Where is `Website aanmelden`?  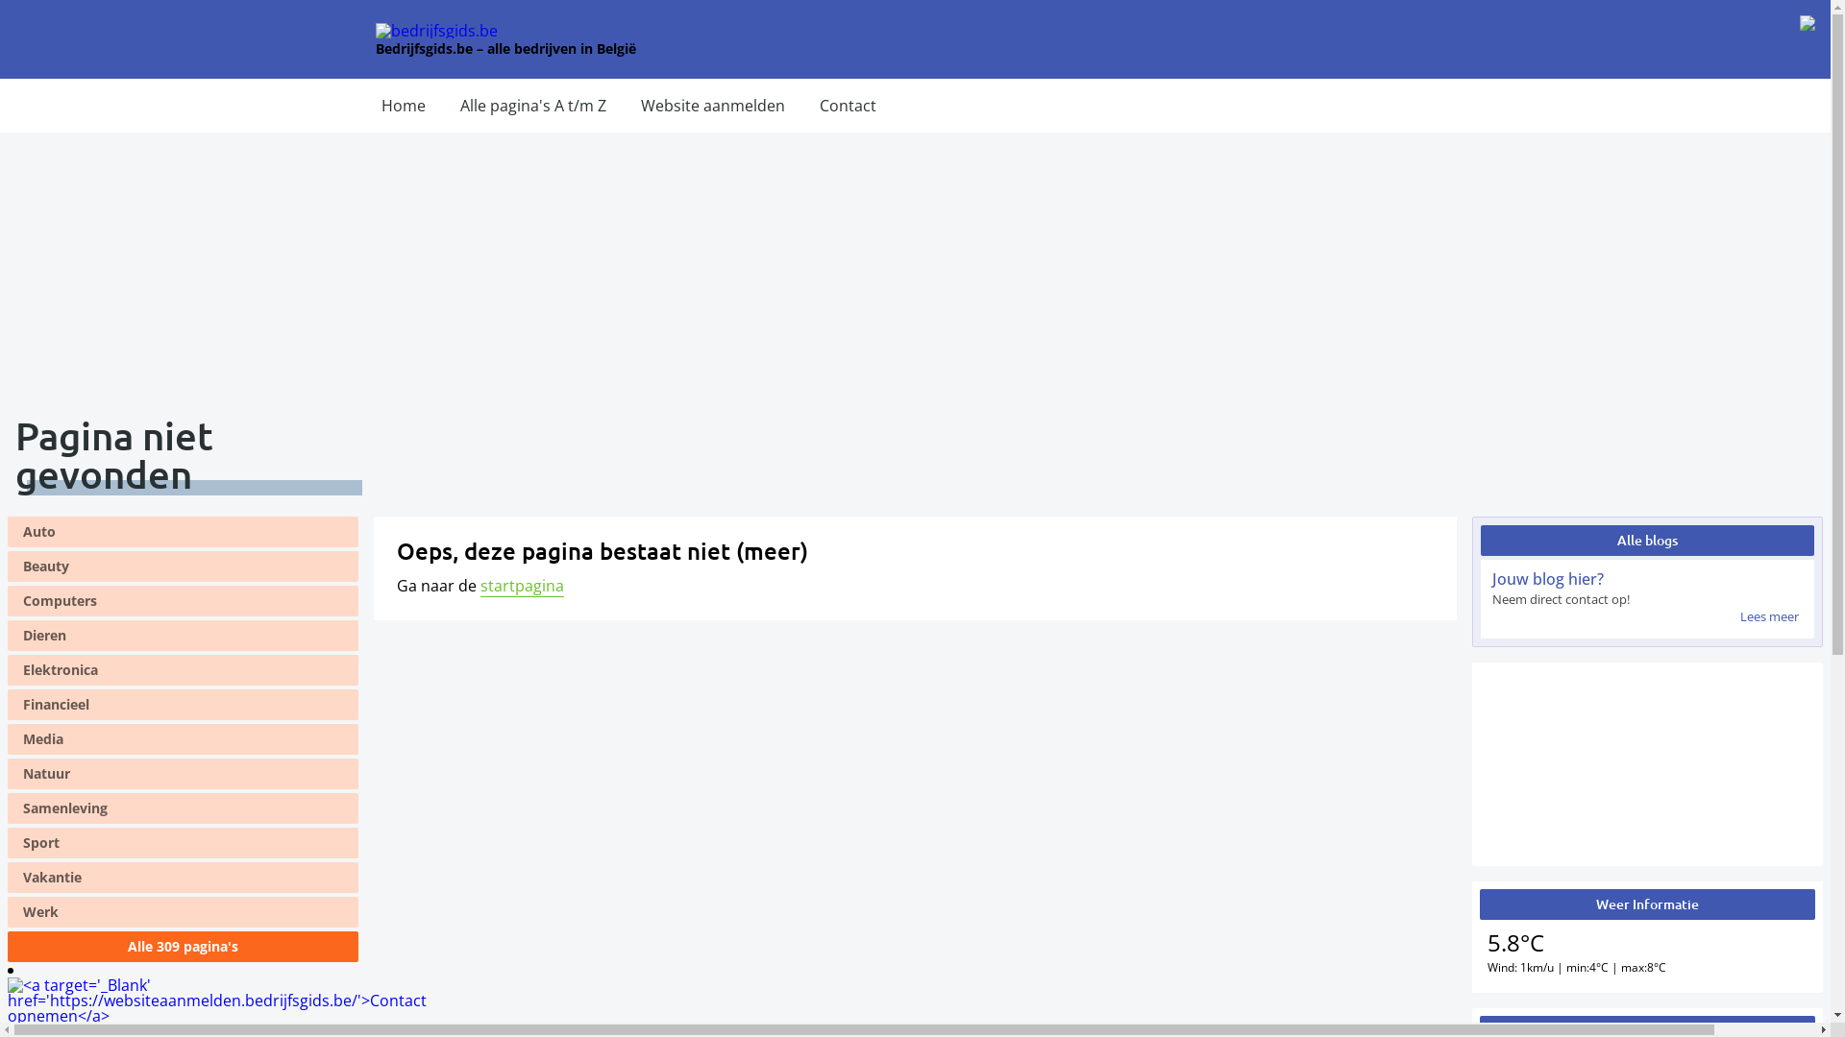 Website aanmelden is located at coordinates (713, 106).